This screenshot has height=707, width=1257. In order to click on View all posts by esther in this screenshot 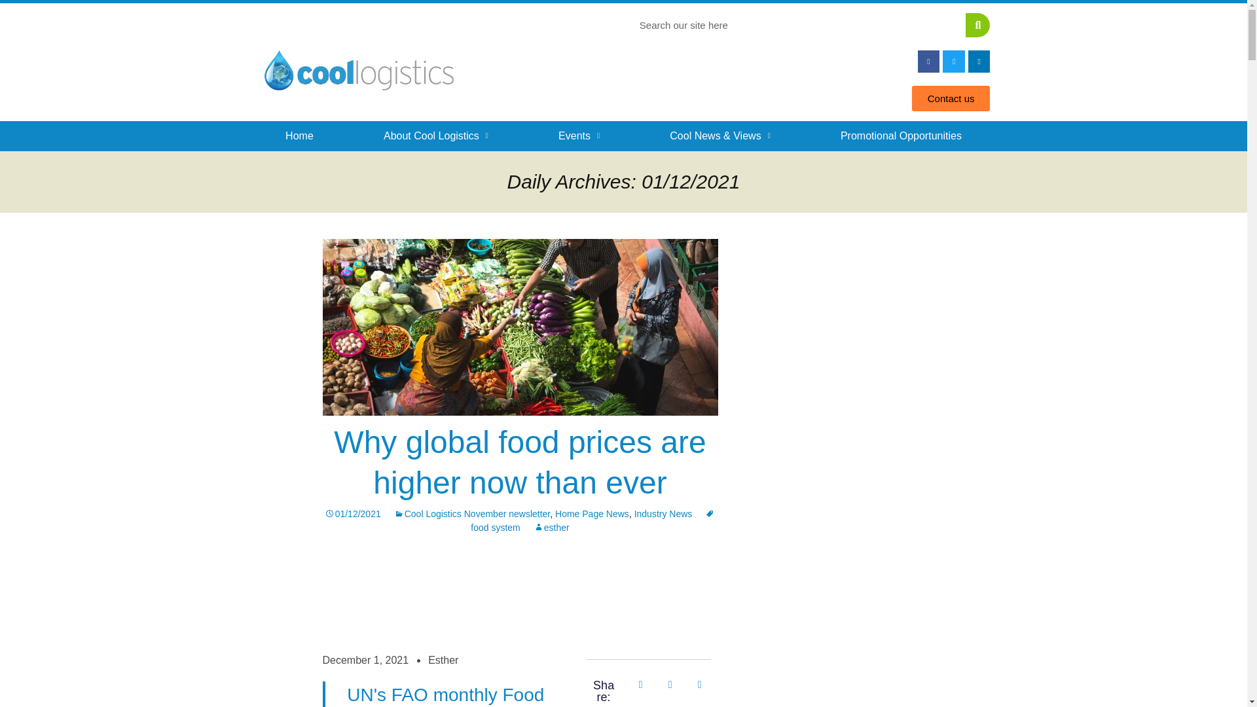, I will do `click(551, 528)`.